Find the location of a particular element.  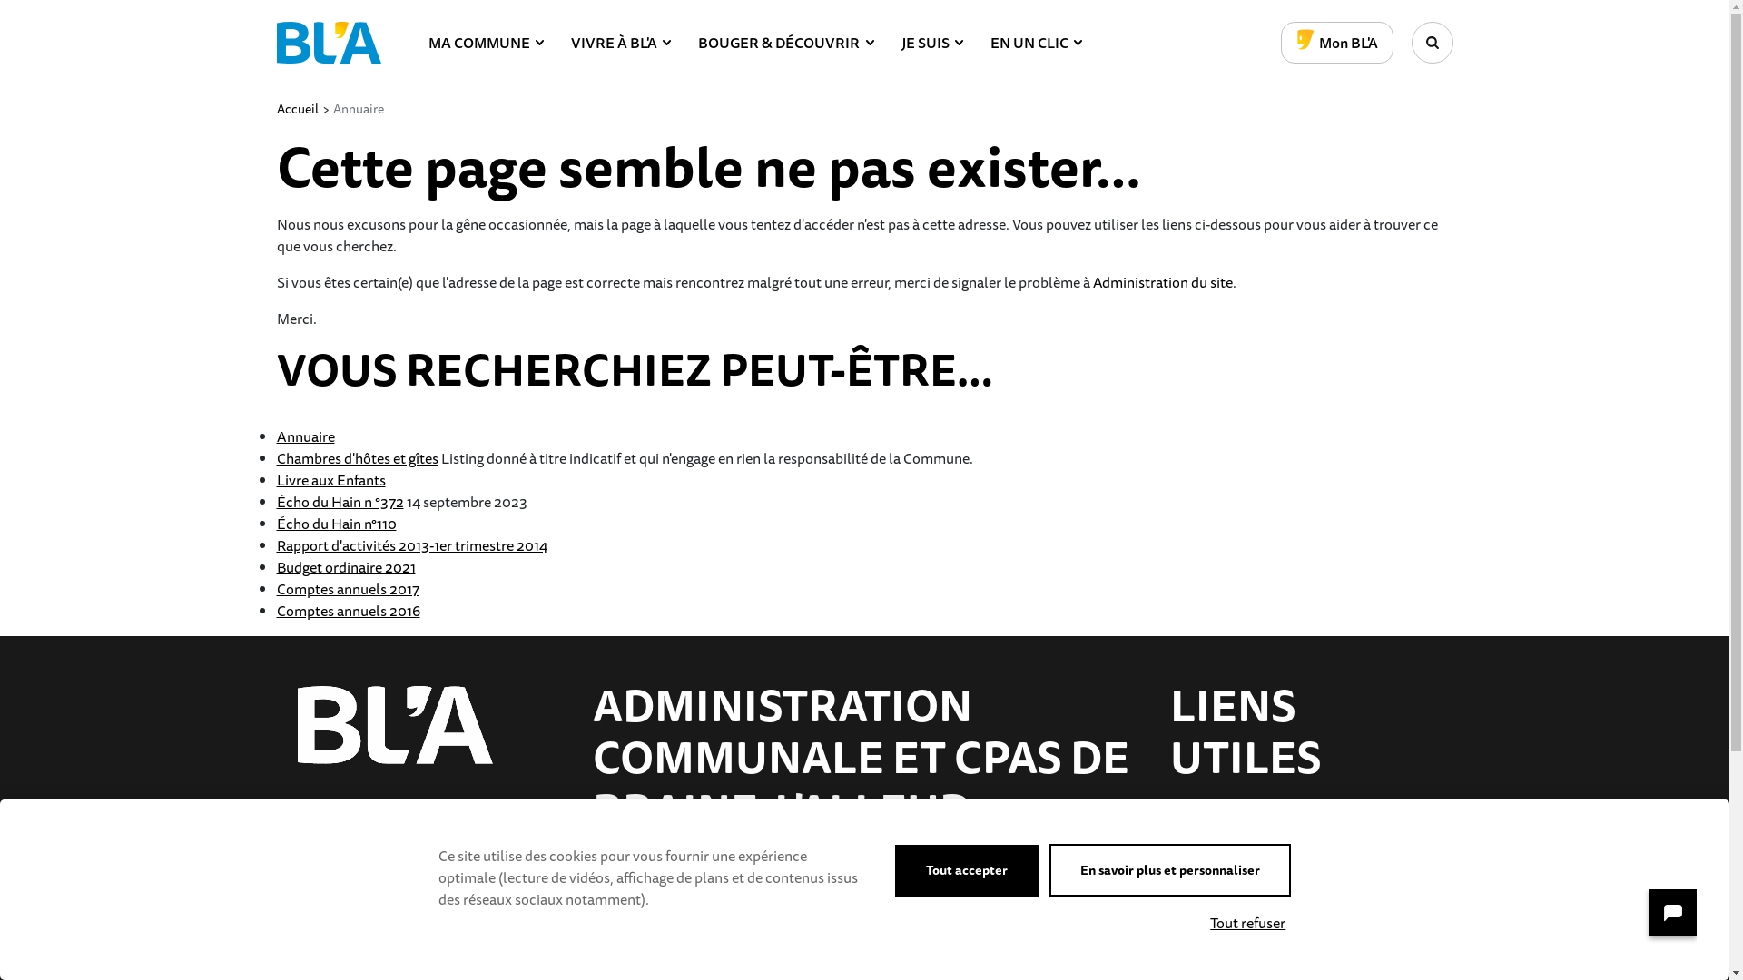

Budget ordinaire 2021 is located at coordinates (345, 567).